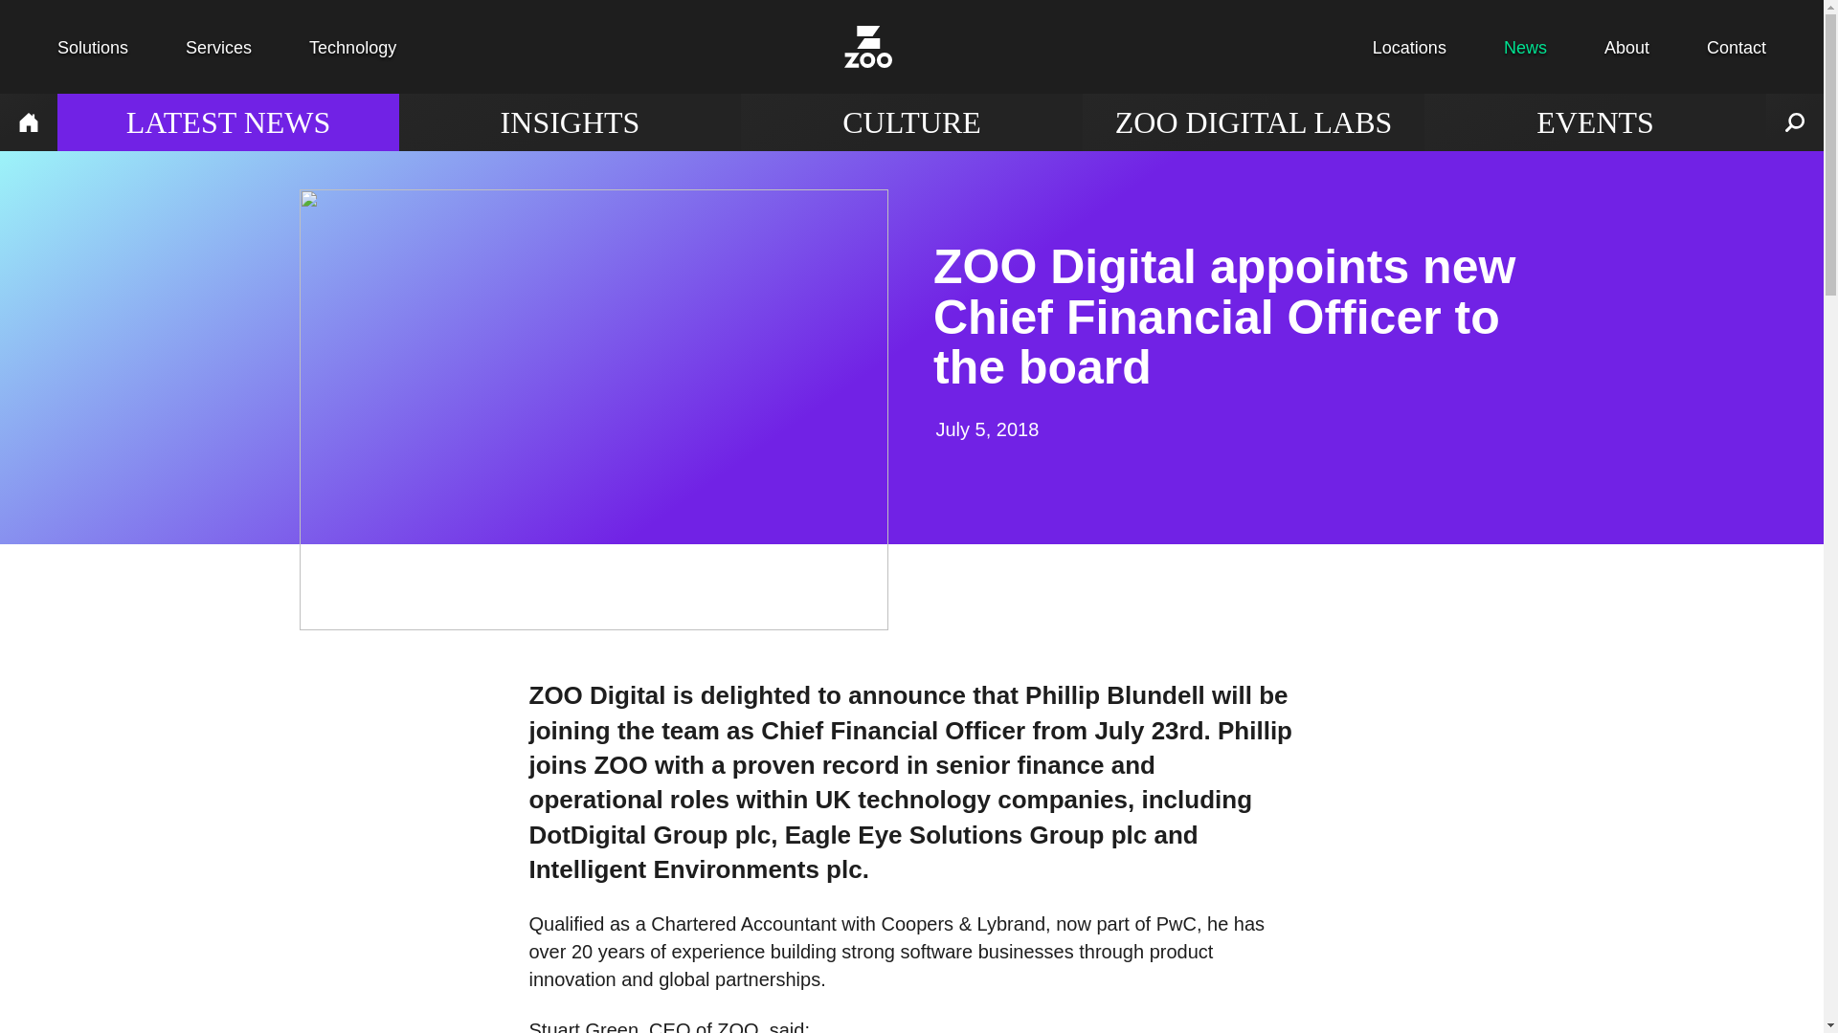 This screenshot has width=1838, height=1033. I want to click on Services, so click(218, 48).